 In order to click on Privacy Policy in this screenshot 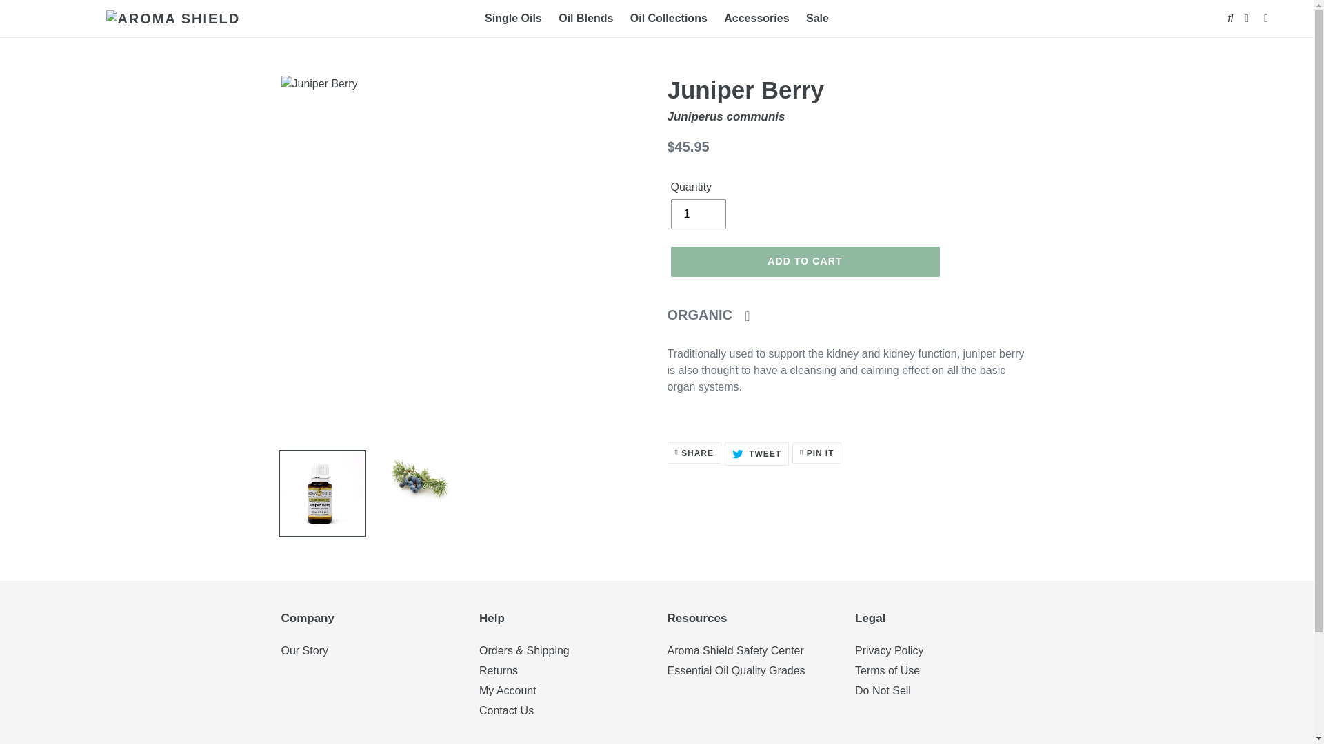, I will do `click(890, 650)`.